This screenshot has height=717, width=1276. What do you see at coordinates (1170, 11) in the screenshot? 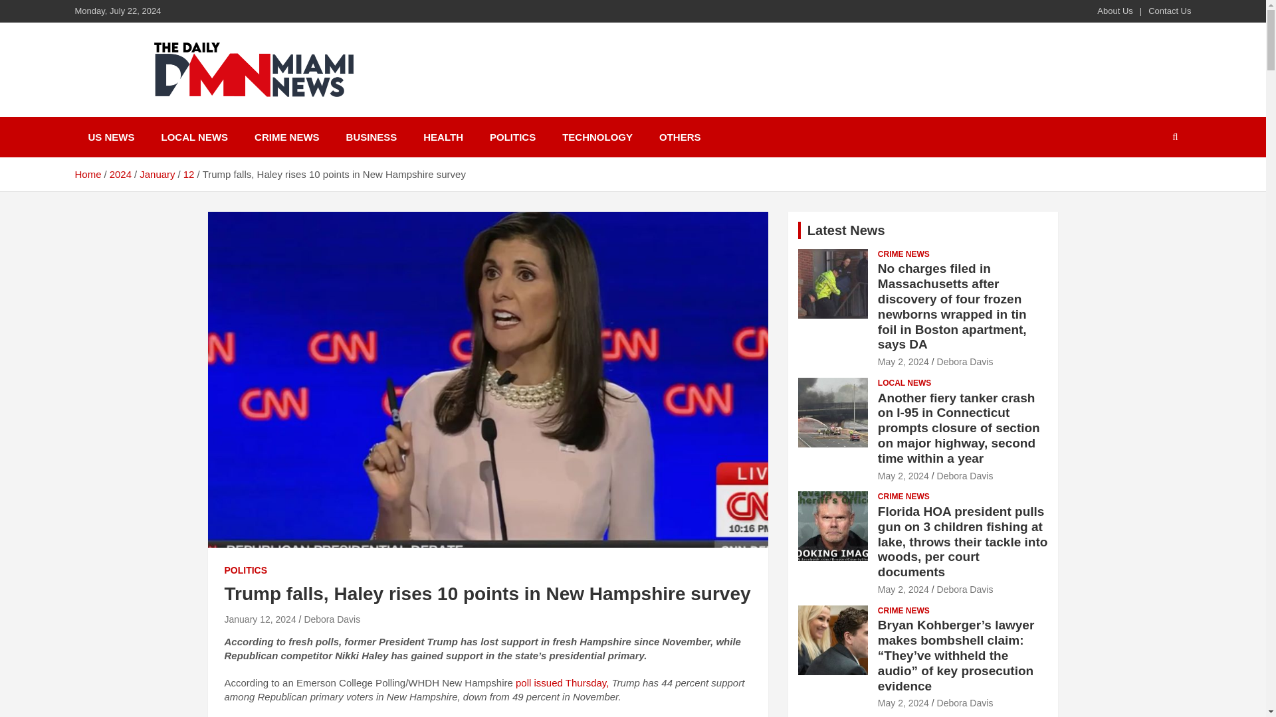
I see `Contact Us` at bounding box center [1170, 11].